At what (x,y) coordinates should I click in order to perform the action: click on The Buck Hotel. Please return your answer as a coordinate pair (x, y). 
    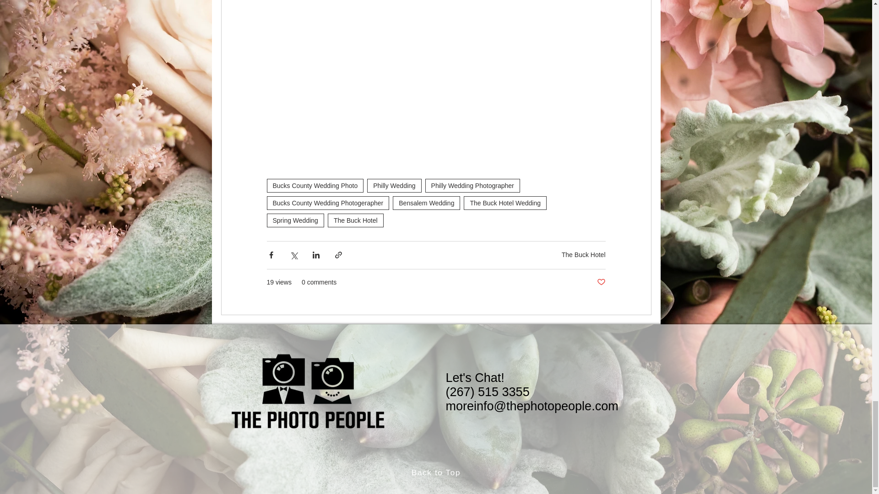
    Looking at the image, I should click on (355, 220).